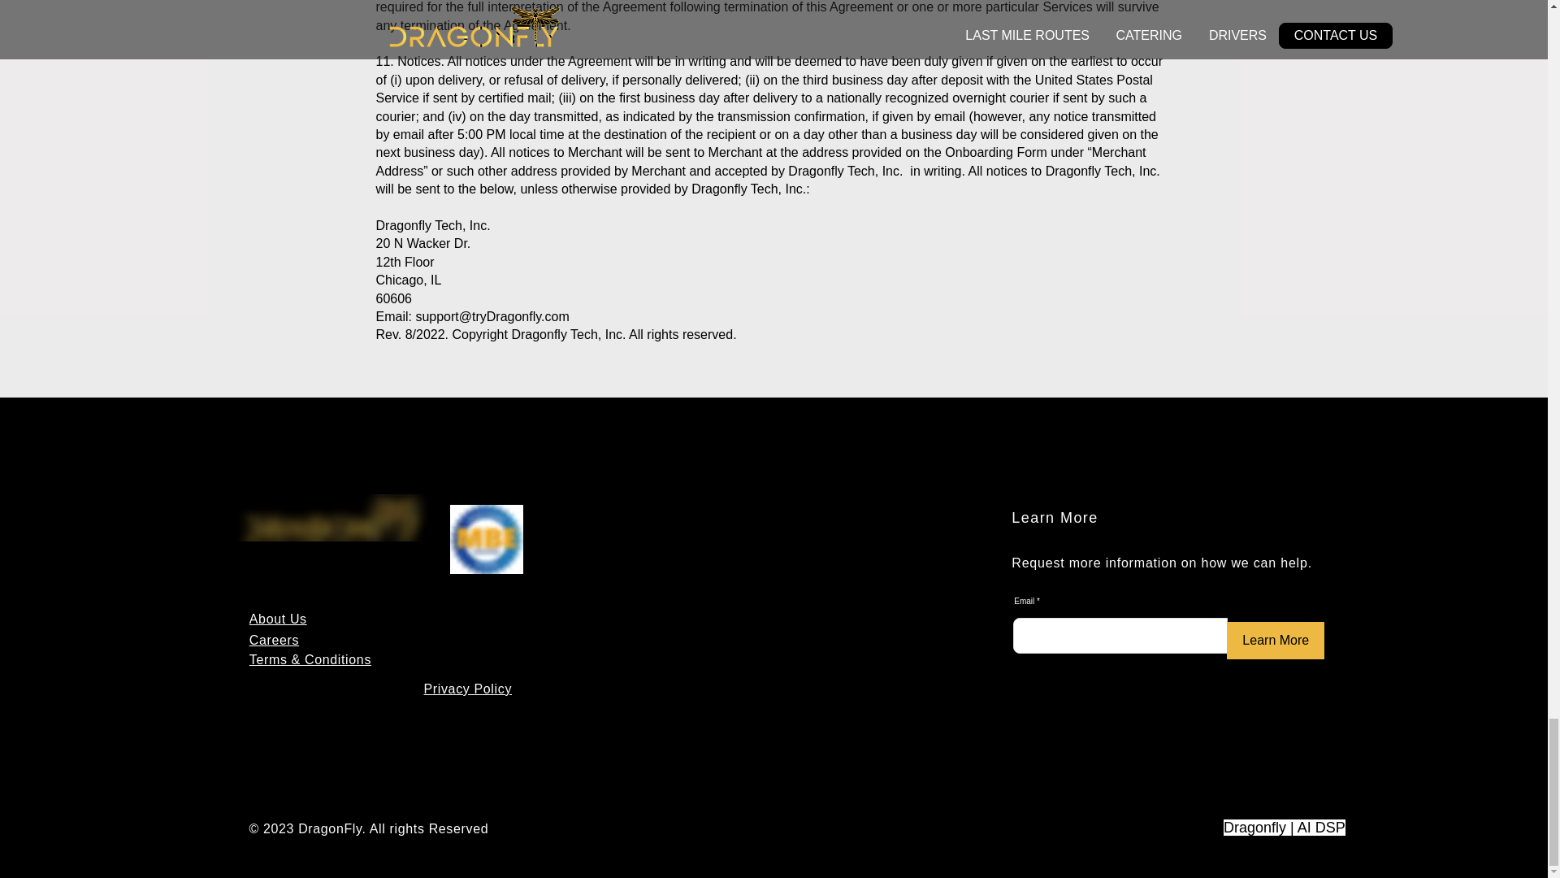  What do you see at coordinates (486, 540) in the screenshot?
I see `MBE Certified logo` at bounding box center [486, 540].